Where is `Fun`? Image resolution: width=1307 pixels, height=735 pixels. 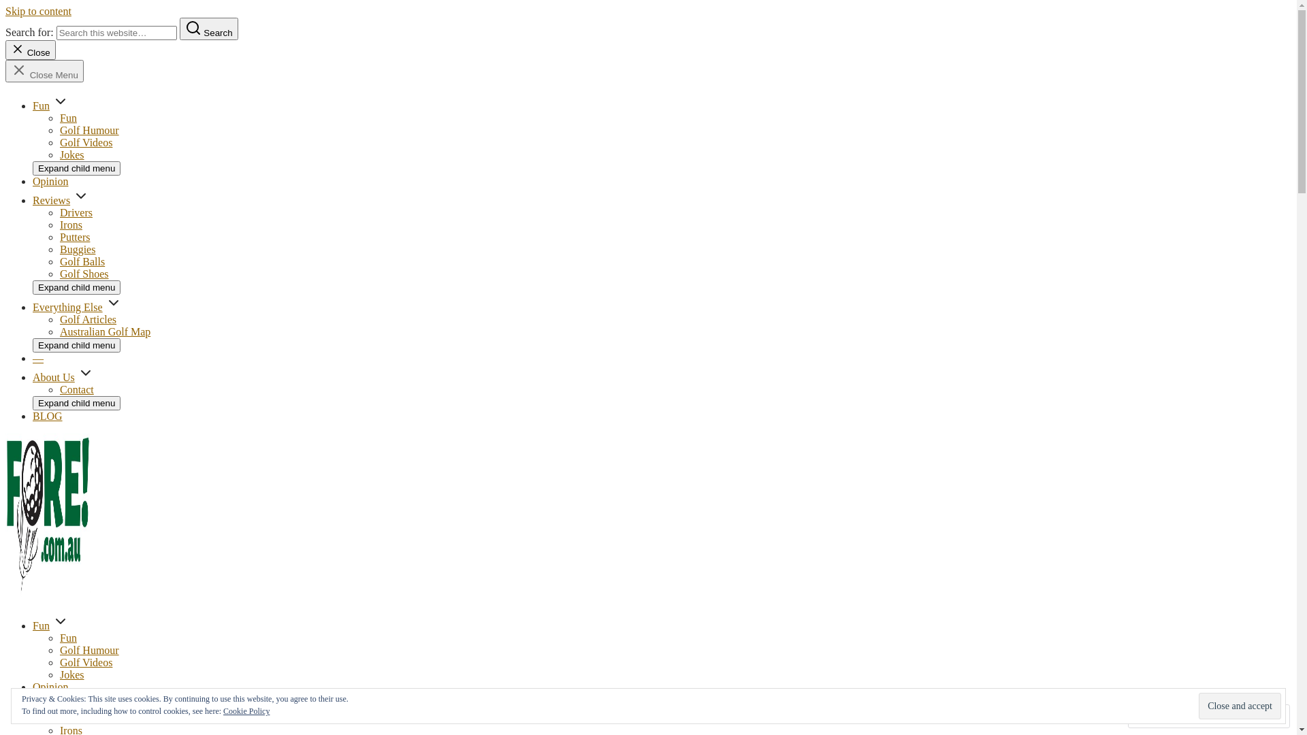 Fun is located at coordinates (68, 638).